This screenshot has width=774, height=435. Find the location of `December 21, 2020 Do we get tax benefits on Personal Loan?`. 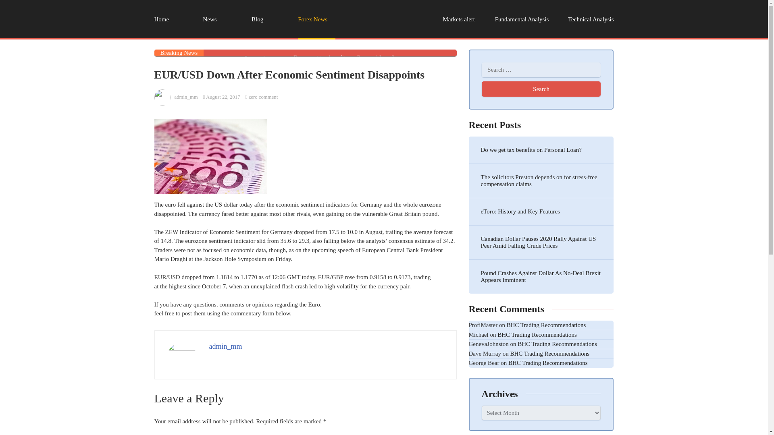

December 21, 2020 Do we get tax benefits on Personal Loan? is located at coordinates (356, 58).